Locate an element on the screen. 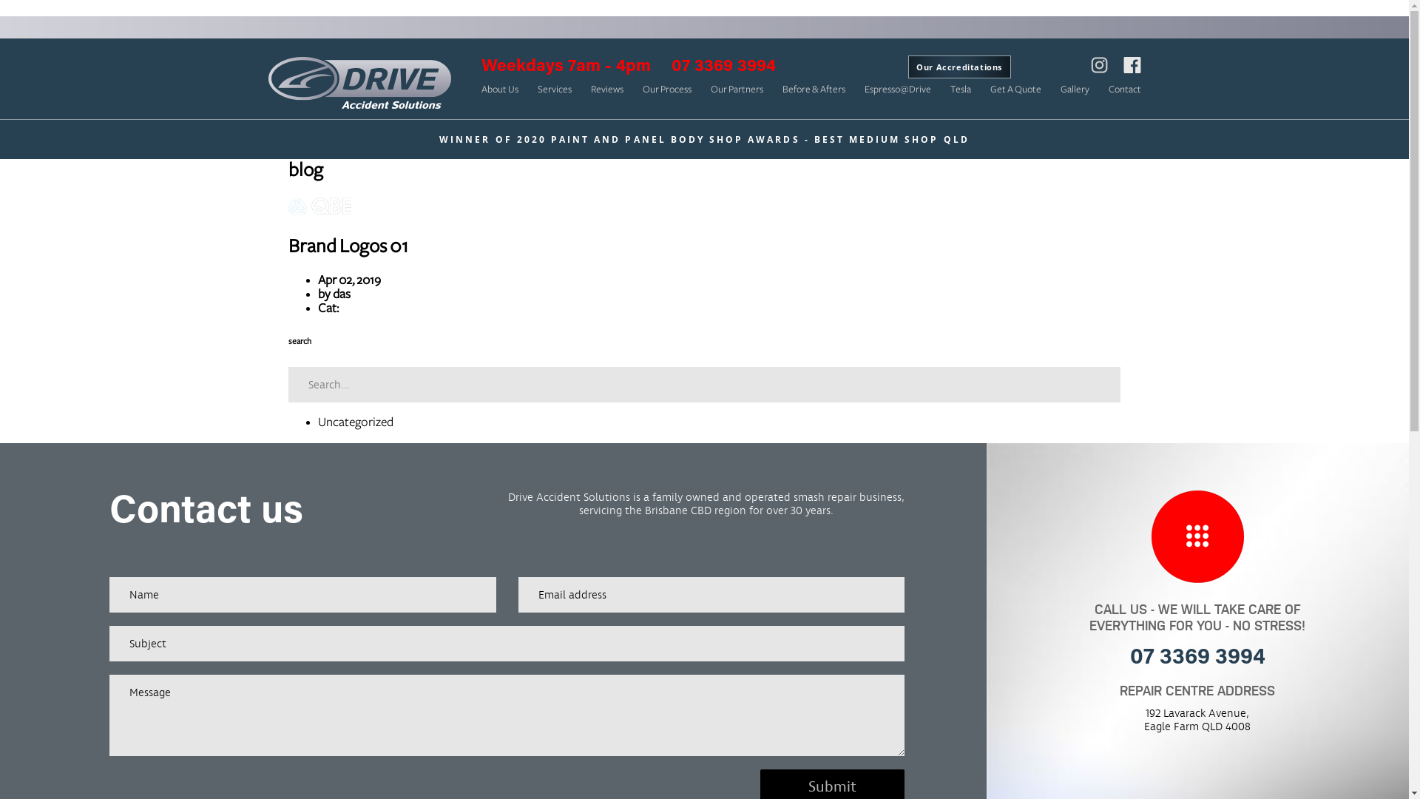 This screenshot has width=1420, height=799. Before & Afters is located at coordinates (814, 90).